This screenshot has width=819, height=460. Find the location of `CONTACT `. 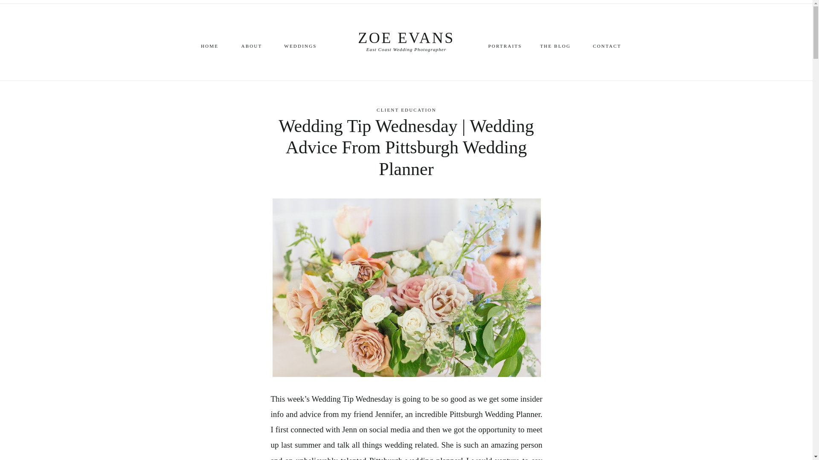

CONTACT  is located at coordinates (608, 45).